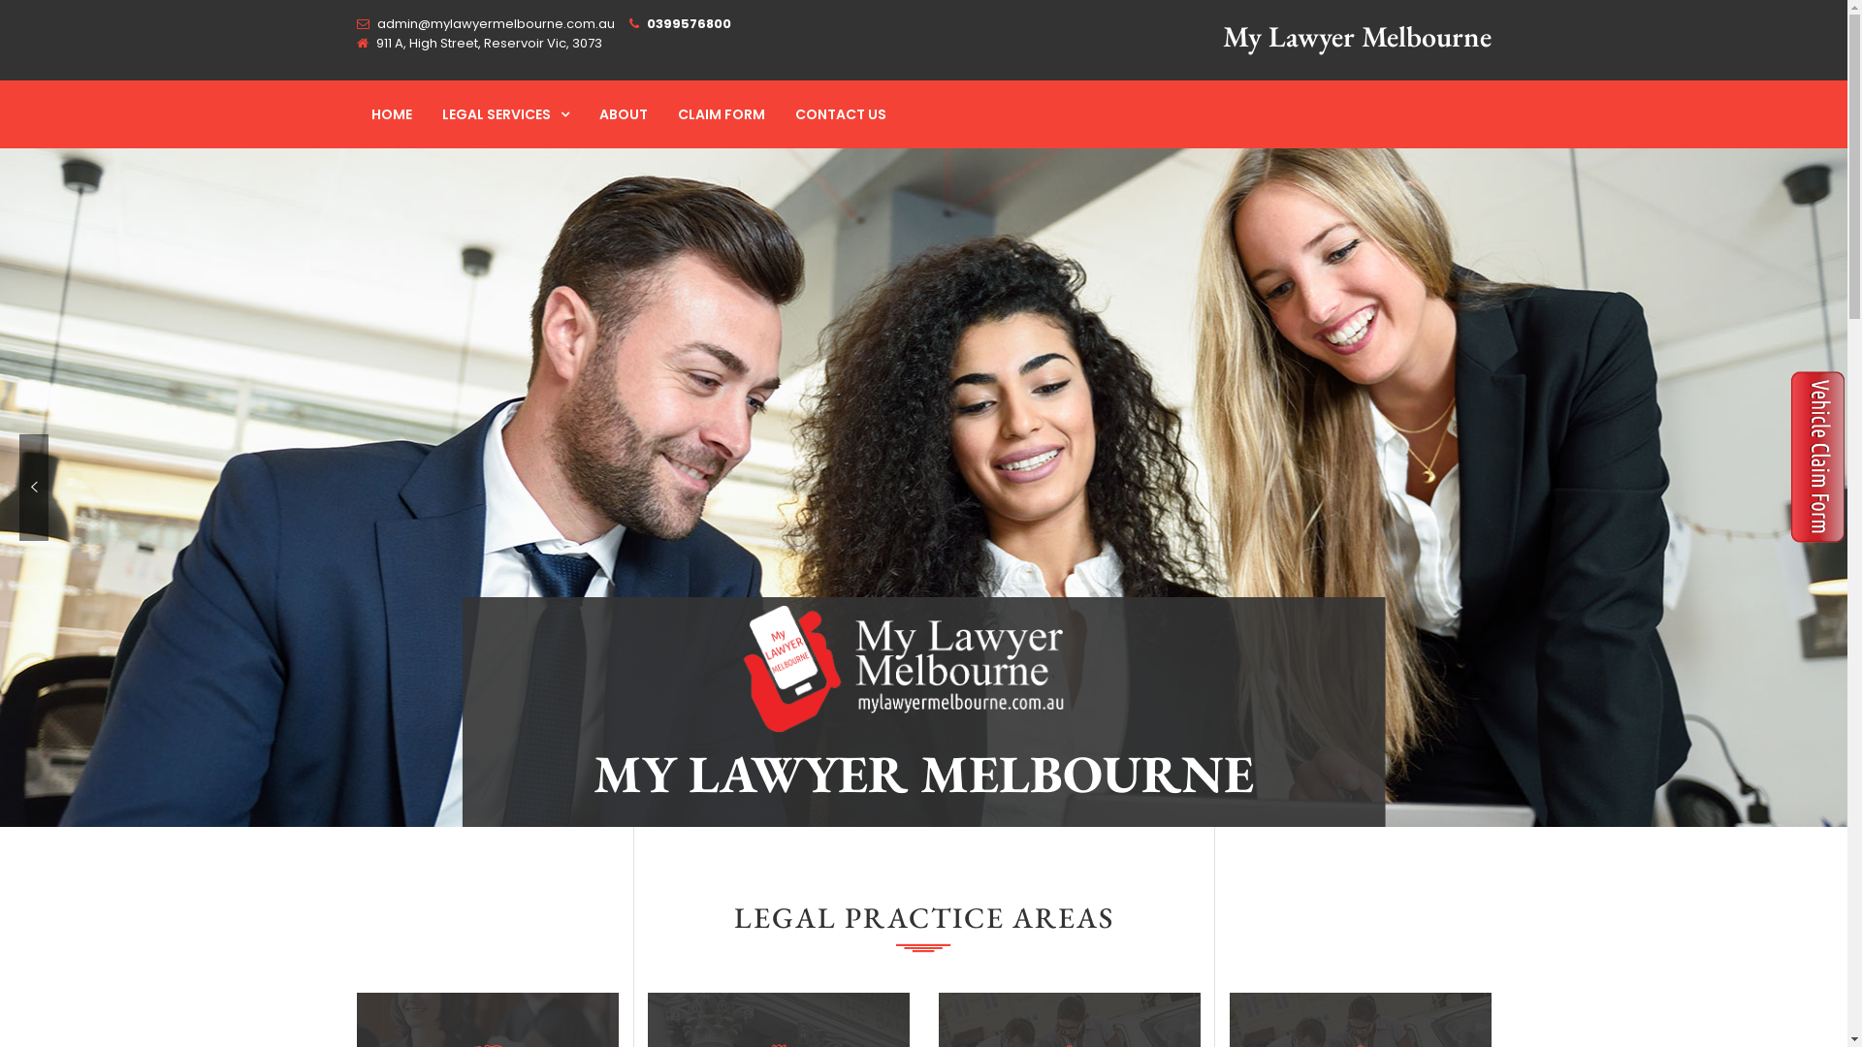 Image resolution: width=1862 pixels, height=1047 pixels. Describe the element at coordinates (495, 24) in the screenshot. I see `admin@mylawyermelbourne.com.au` at that location.